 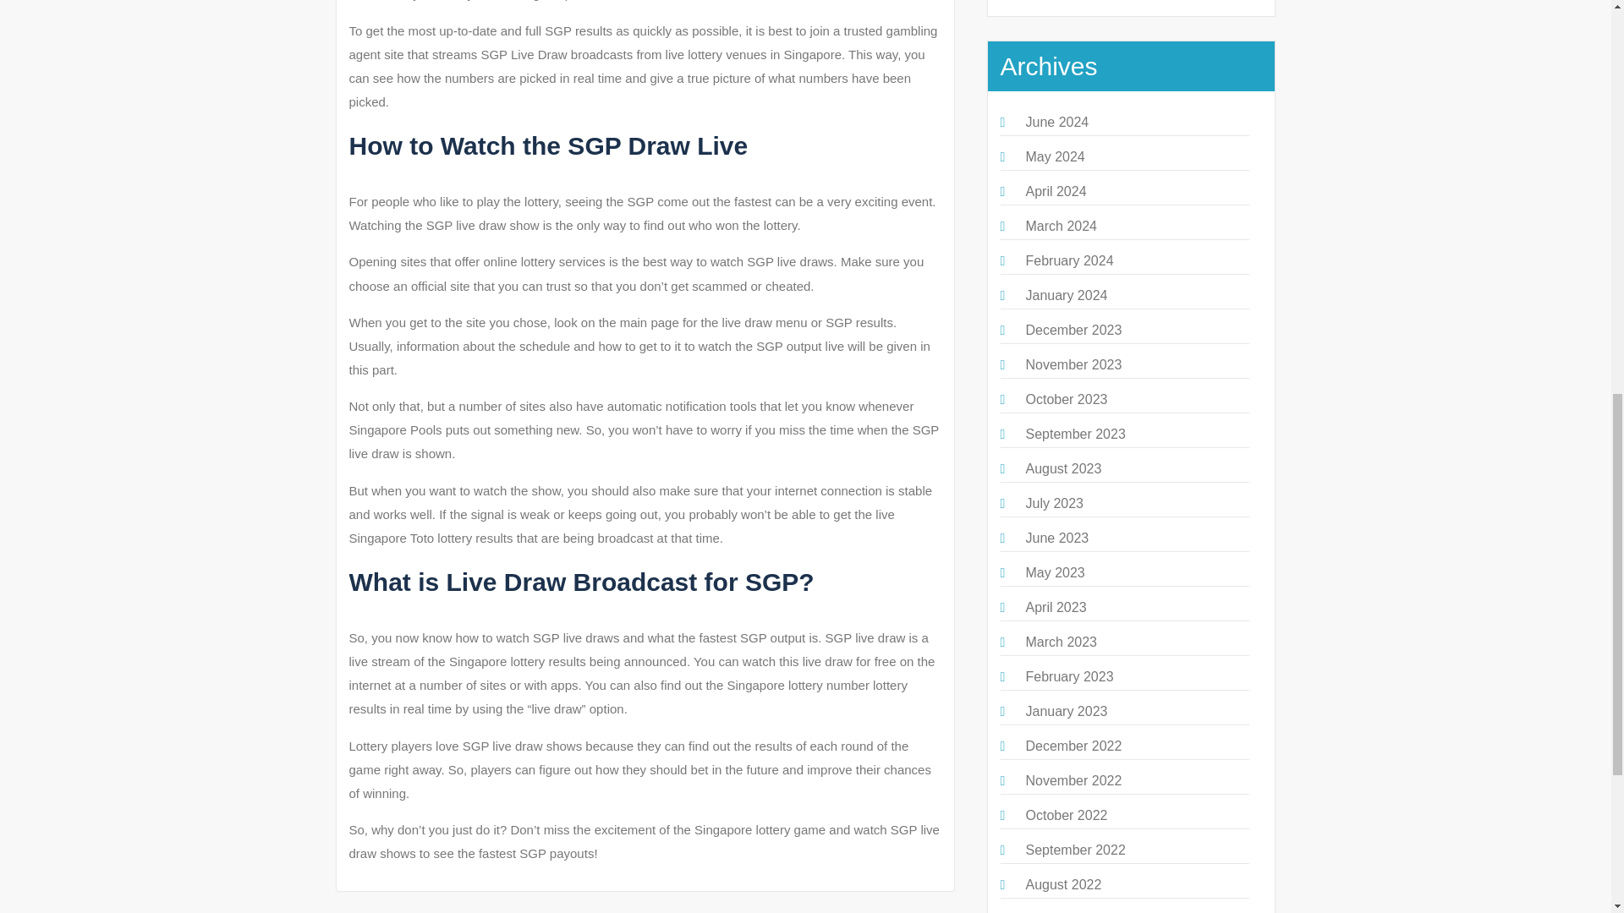 What do you see at coordinates (1056, 538) in the screenshot?
I see `June 2023` at bounding box center [1056, 538].